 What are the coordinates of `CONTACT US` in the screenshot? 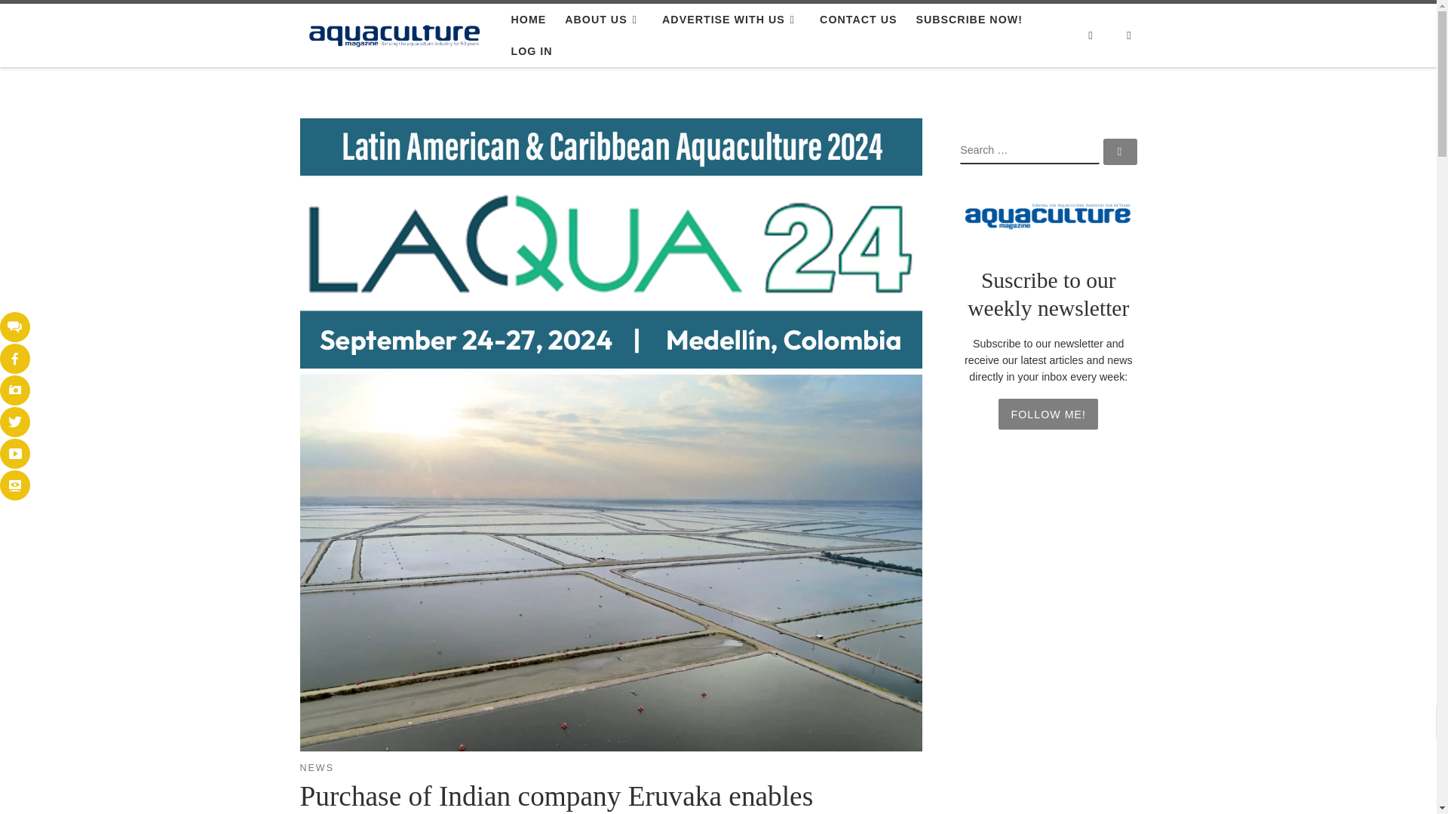 It's located at (858, 20).